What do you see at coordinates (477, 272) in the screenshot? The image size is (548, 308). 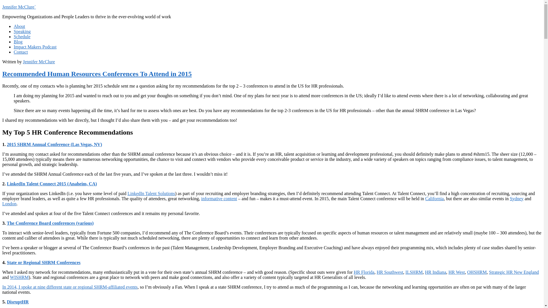 I see `OHSHRM` at bounding box center [477, 272].